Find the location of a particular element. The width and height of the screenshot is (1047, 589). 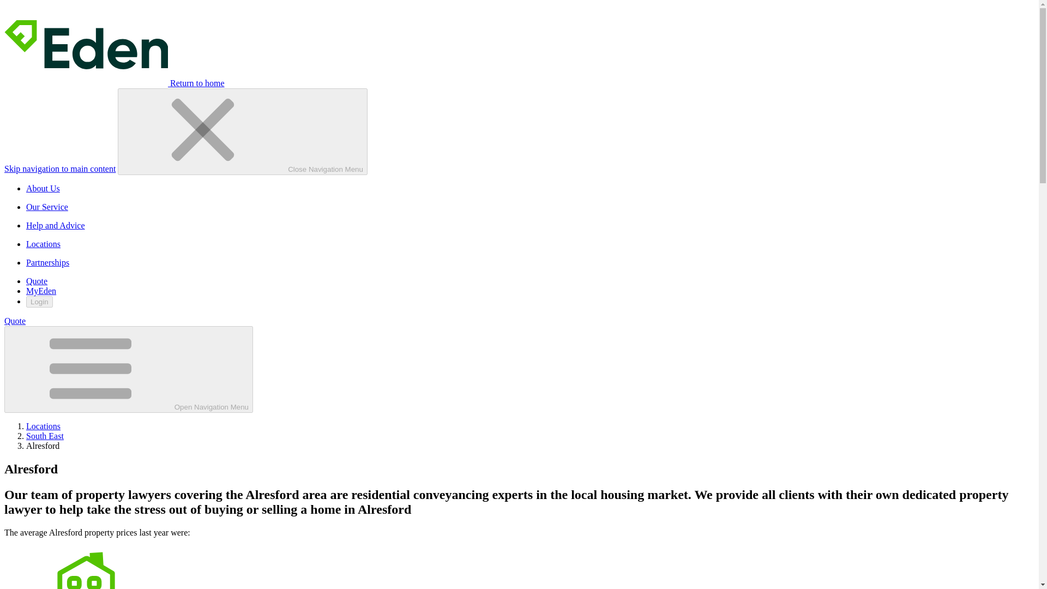

Skip navigation to main content is located at coordinates (59, 169).